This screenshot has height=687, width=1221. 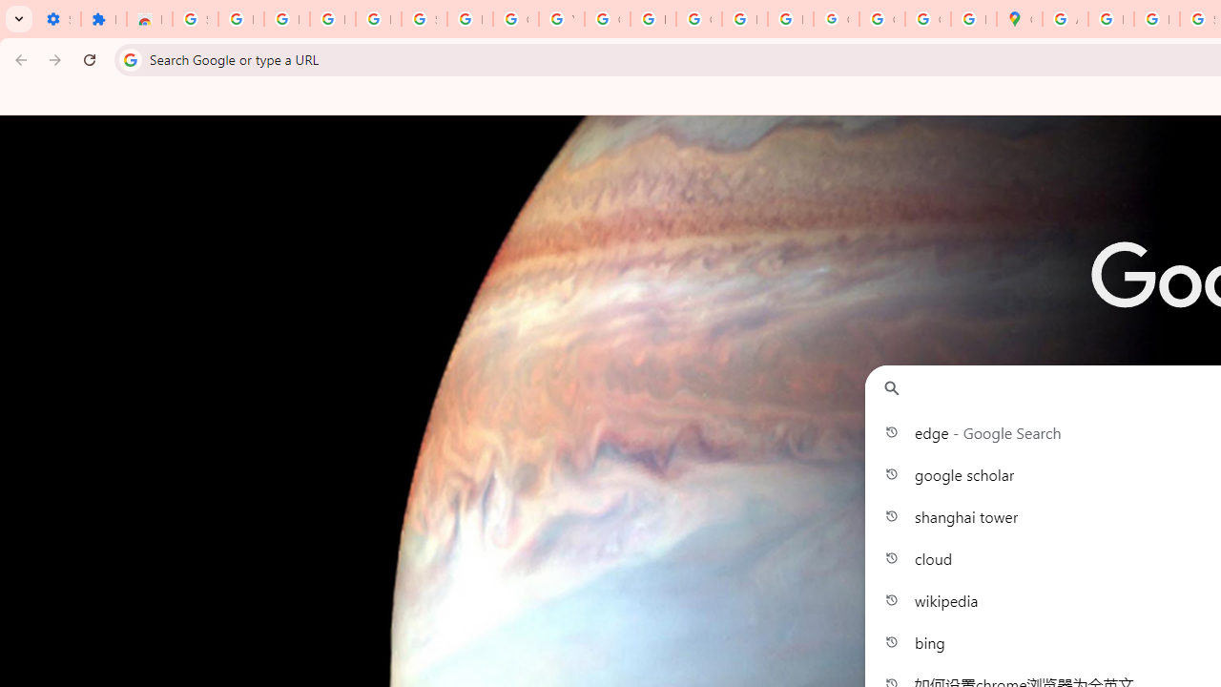 What do you see at coordinates (103, 19) in the screenshot?
I see `Extensions` at bounding box center [103, 19].